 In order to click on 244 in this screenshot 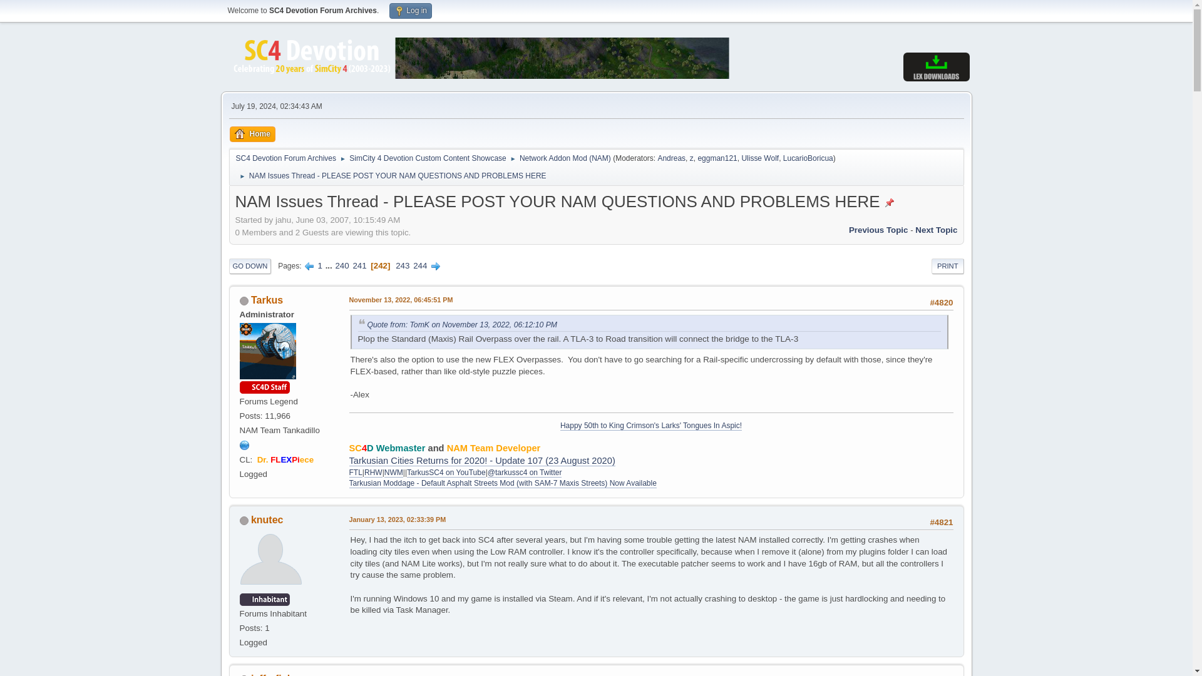, I will do `click(419, 265)`.